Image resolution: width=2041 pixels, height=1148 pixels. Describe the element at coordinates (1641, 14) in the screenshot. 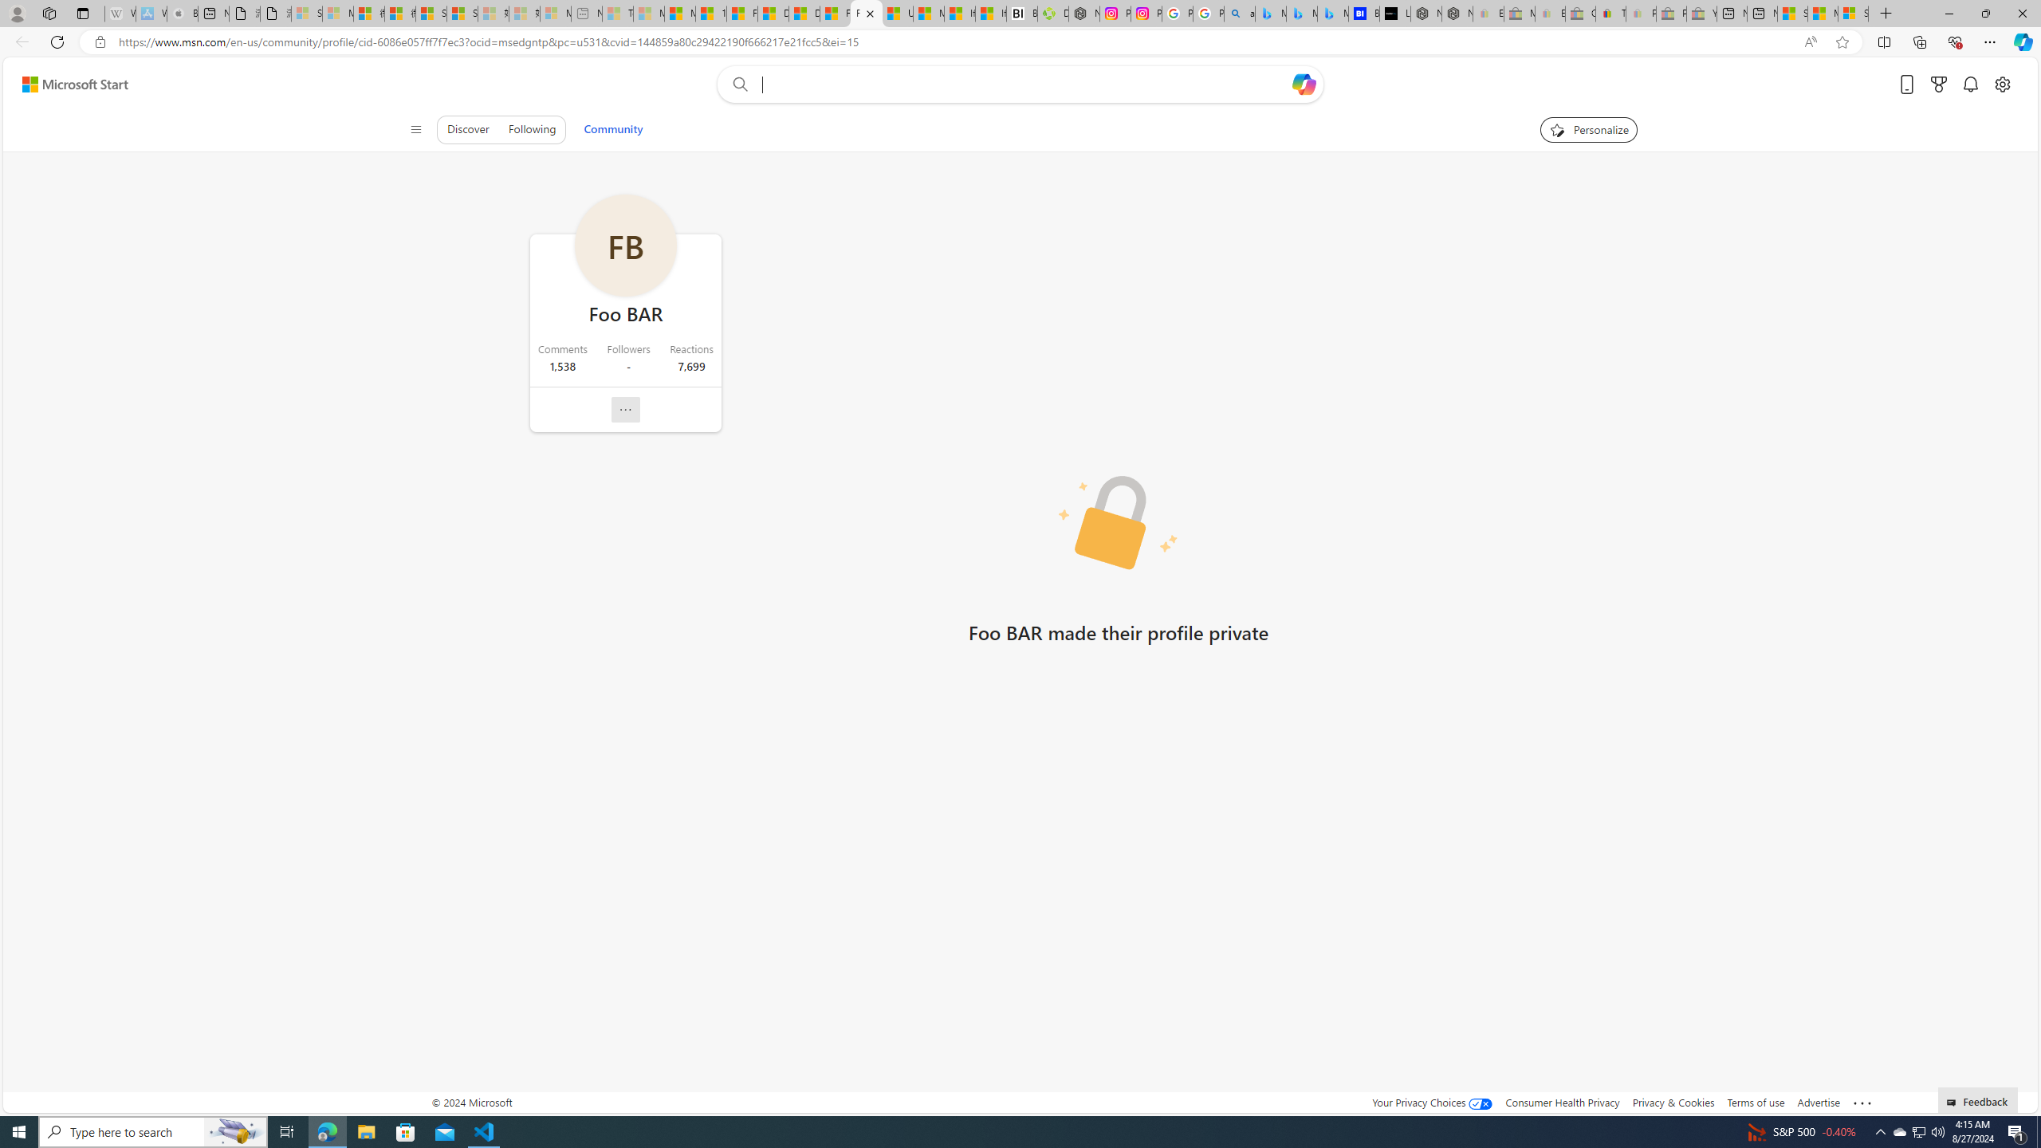

I see `Payments Terms of Use | eBay.com - Sleeping` at that location.